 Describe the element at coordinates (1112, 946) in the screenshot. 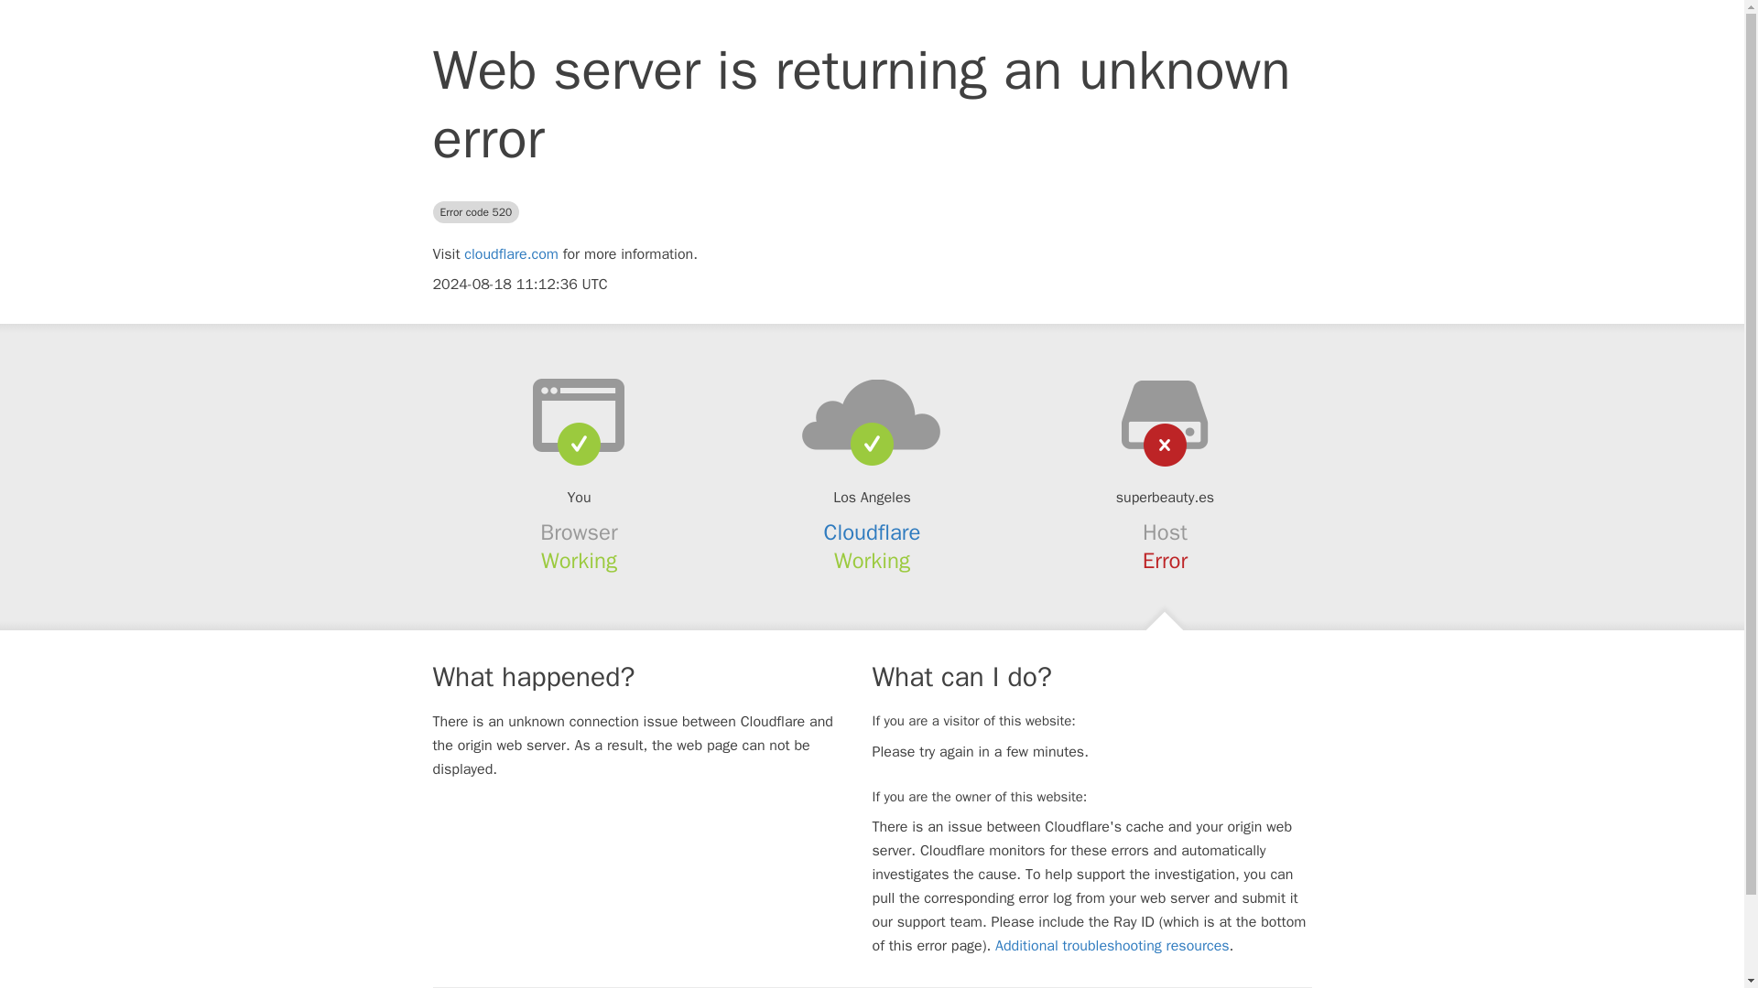

I see `Additional troubleshooting resources` at that location.